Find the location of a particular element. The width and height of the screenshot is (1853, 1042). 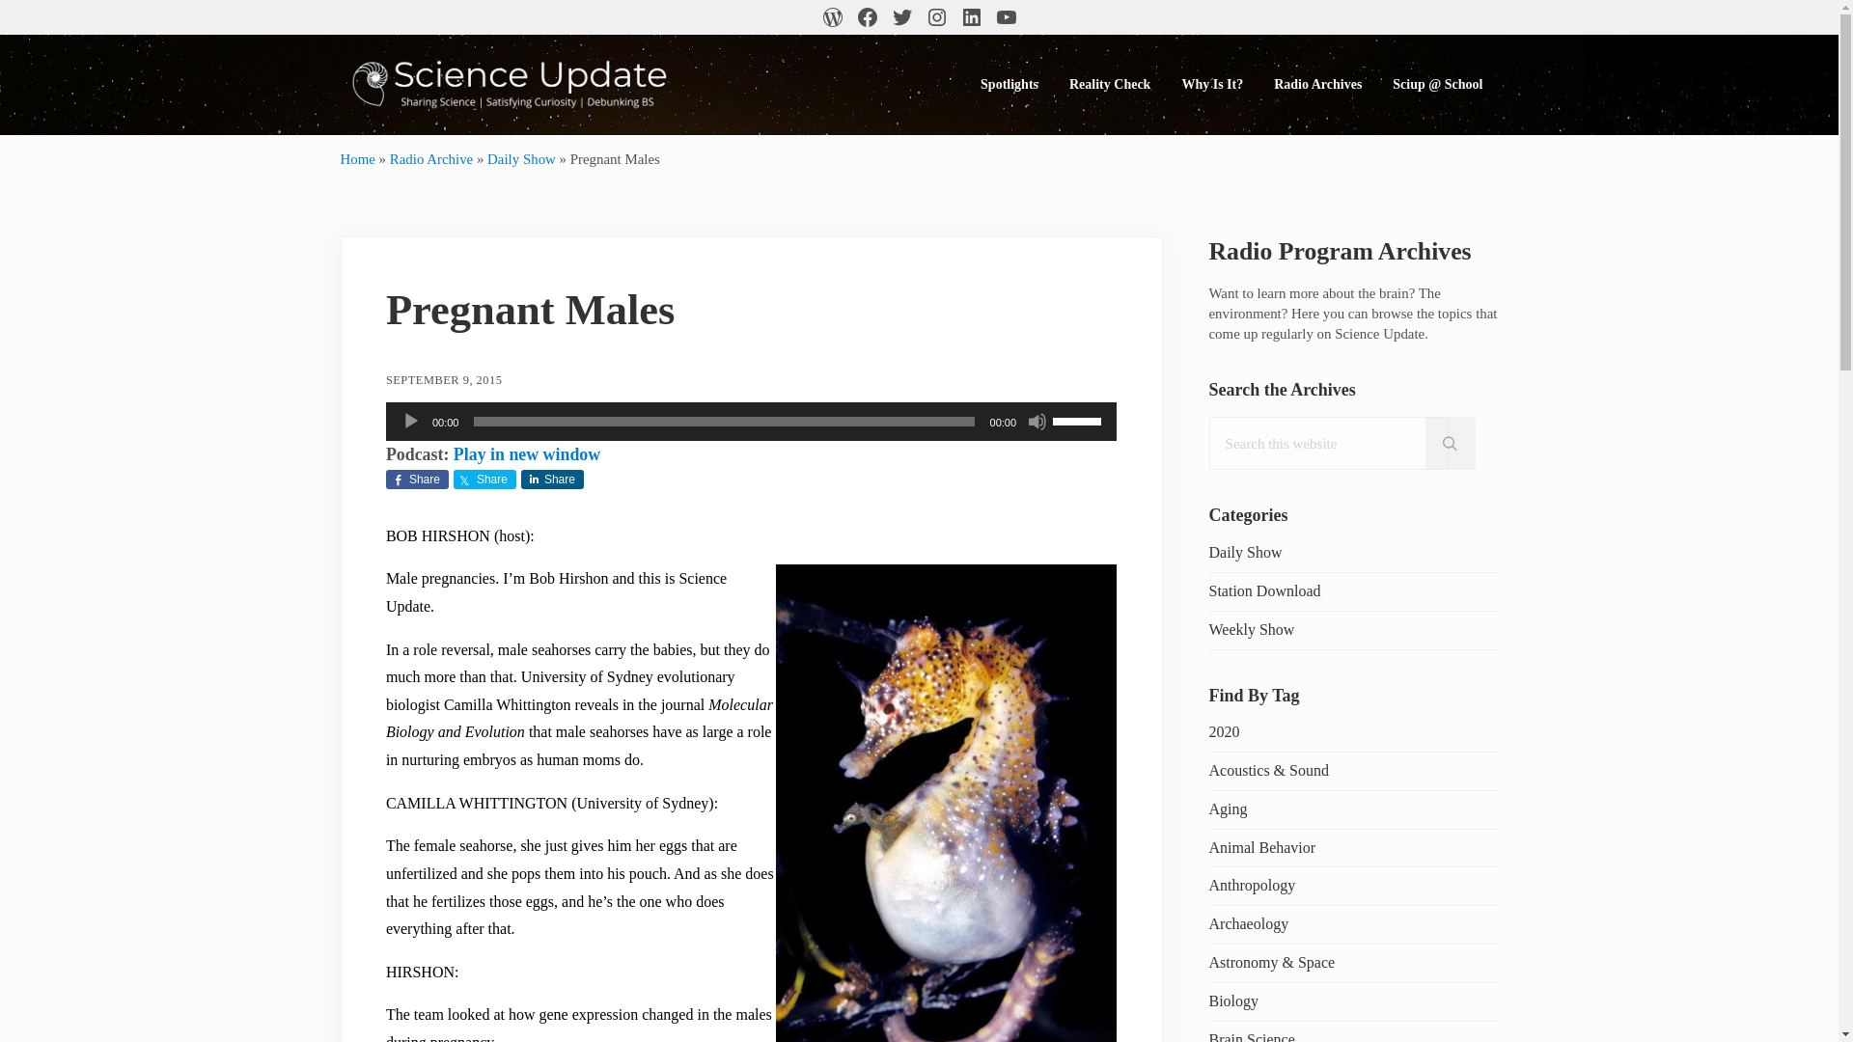

LinkedIn is located at coordinates (971, 17).